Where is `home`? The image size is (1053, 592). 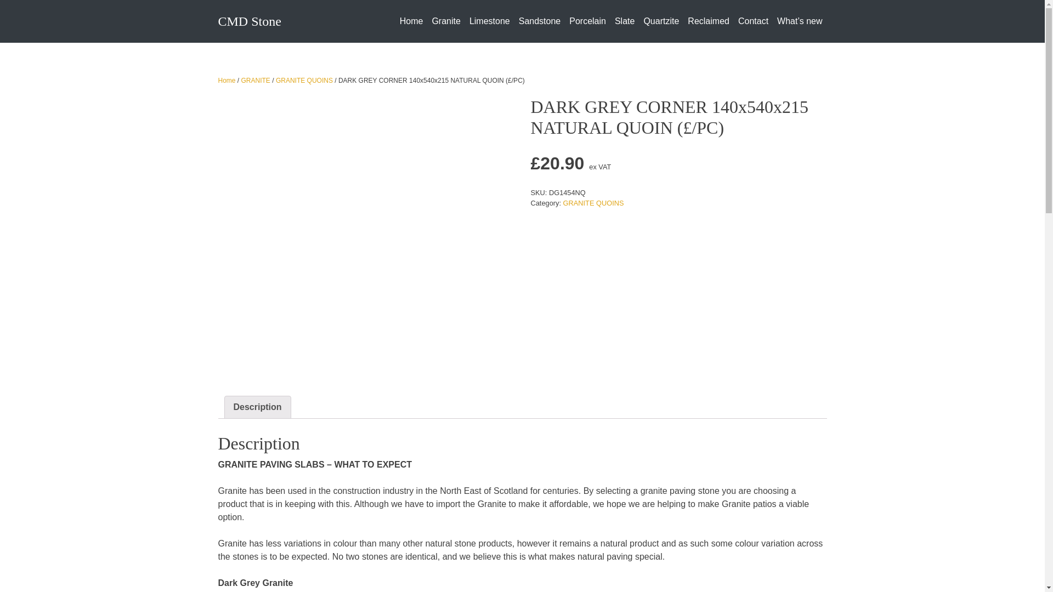
home is located at coordinates (411, 21).